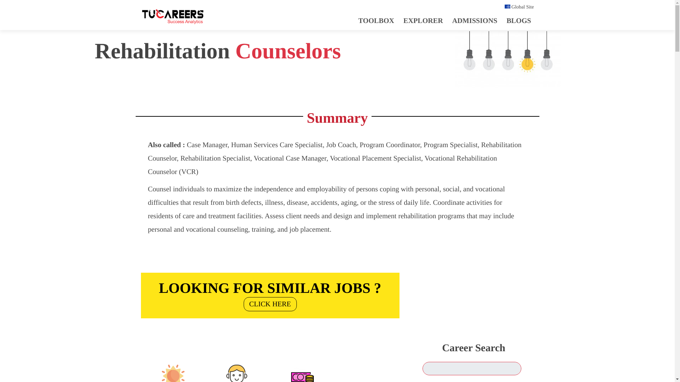 This screenshot has width=680, height=382. I want to click on BLOGS, so click(475, 21).